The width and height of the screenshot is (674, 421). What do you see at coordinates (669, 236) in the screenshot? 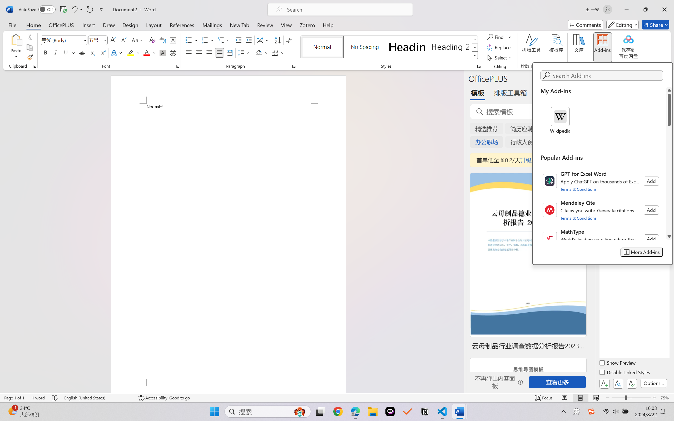
I see `Line down` at bounding box center [669, 236].